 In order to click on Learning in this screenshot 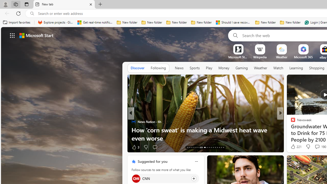, I will do `click(296, 68)`.